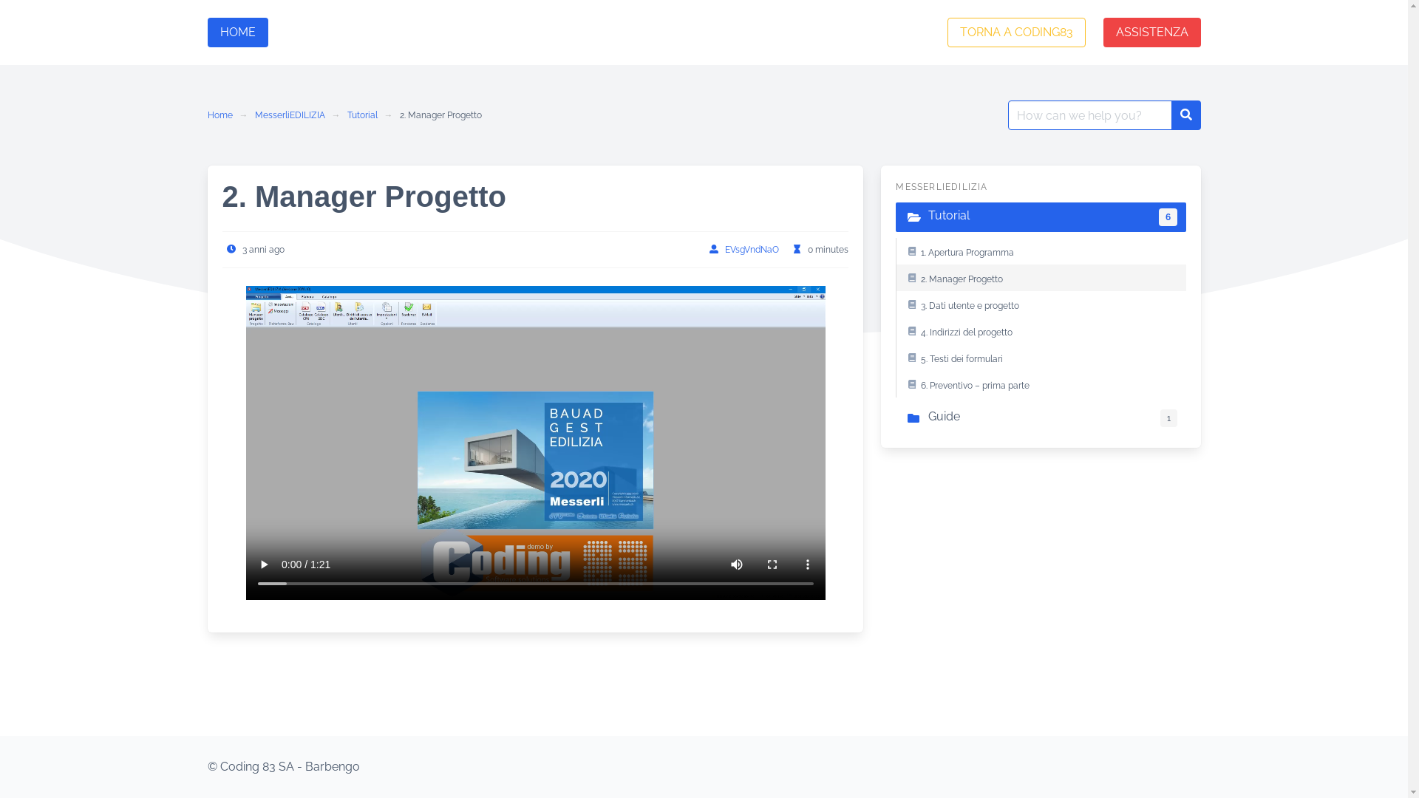 The image size is (1419, 798). What do you see at coordinates (1151, 33) in the screenshot?
I see `ASSISTENZA` at bounding box center [1151, 33].